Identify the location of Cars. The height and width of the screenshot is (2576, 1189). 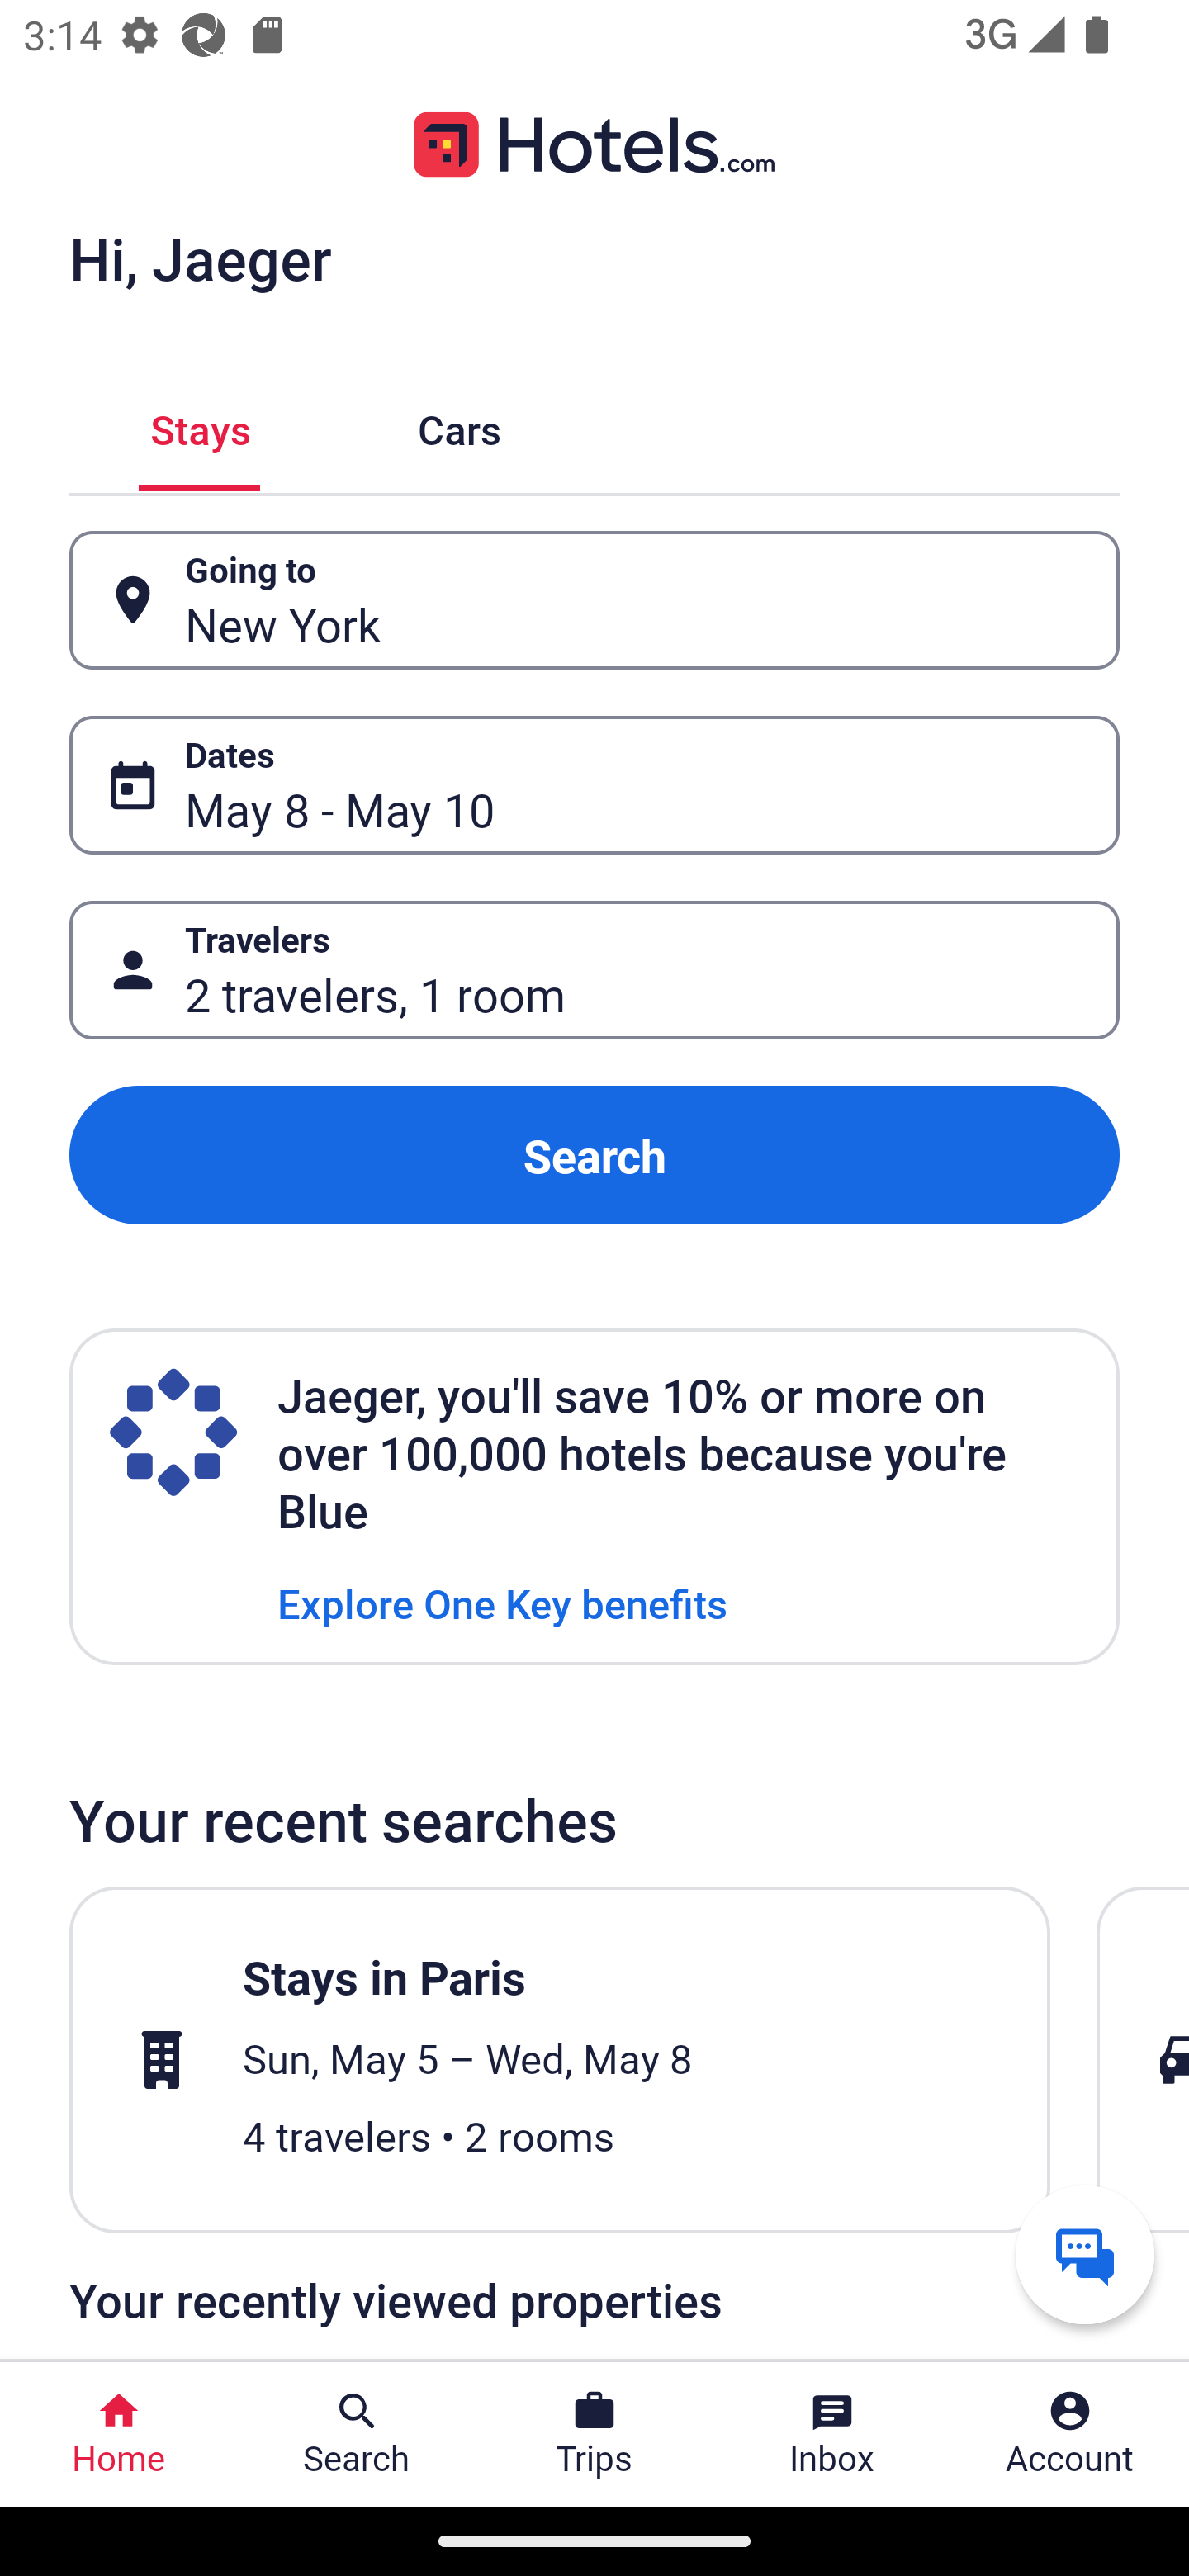
(459, 426).